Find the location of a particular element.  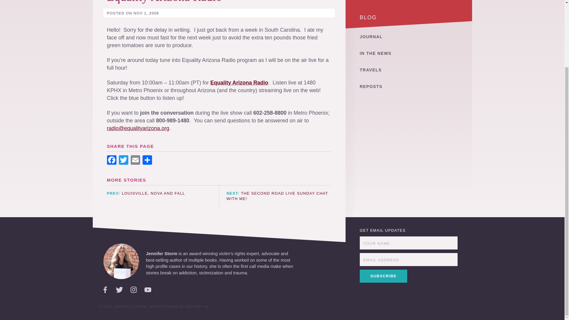

Follow me on Instagram is located at coordinates (133, 290).